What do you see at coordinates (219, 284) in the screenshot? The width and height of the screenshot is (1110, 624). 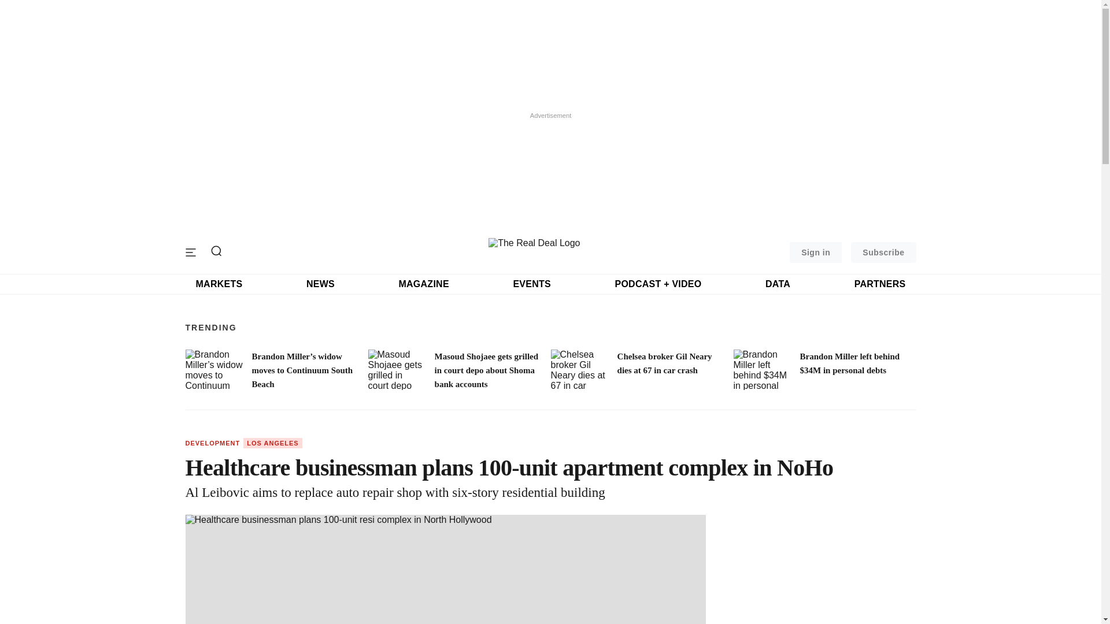 I see `MARKETS` at bounding box center [219, 284].